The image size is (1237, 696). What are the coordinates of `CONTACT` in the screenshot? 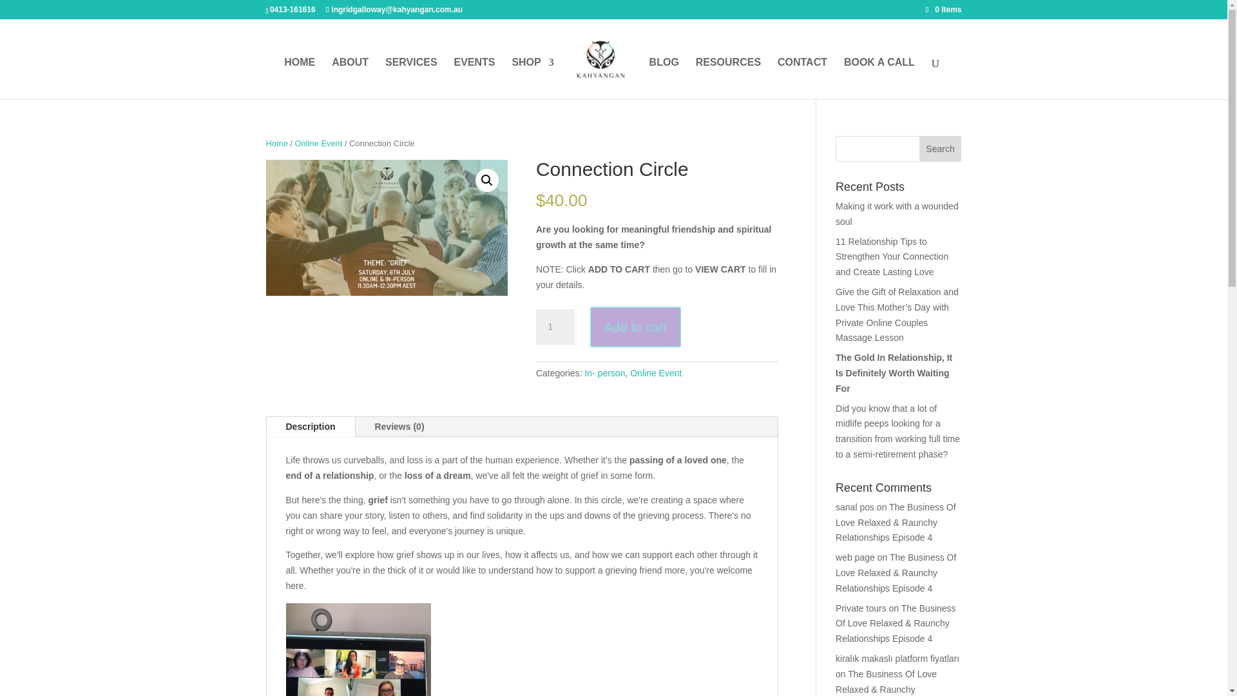 It's located at (803, 79).